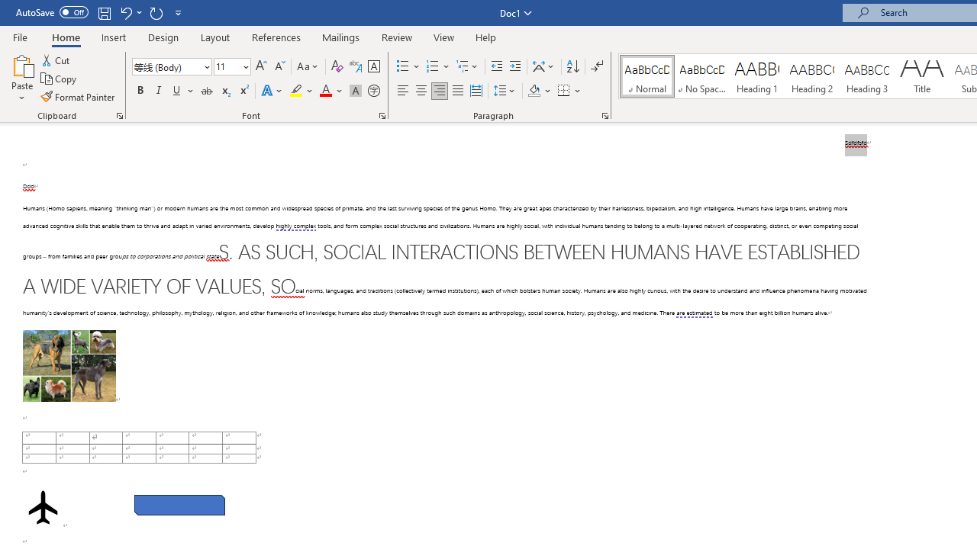 This screenshot has width=977, height=549. I want to click on Rectangle: Diagonal Corners Snipped 2, so click(179, 505).